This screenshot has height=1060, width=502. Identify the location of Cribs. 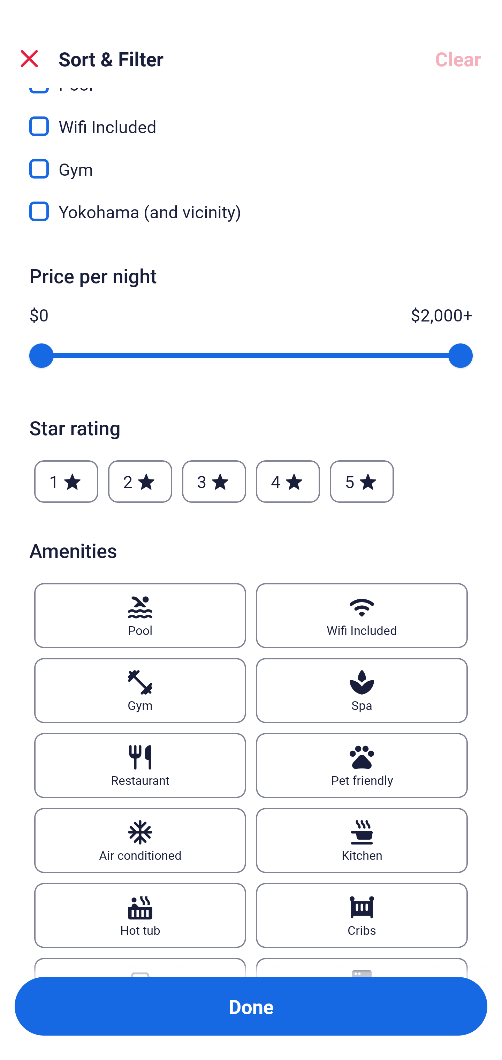
(362, 915).